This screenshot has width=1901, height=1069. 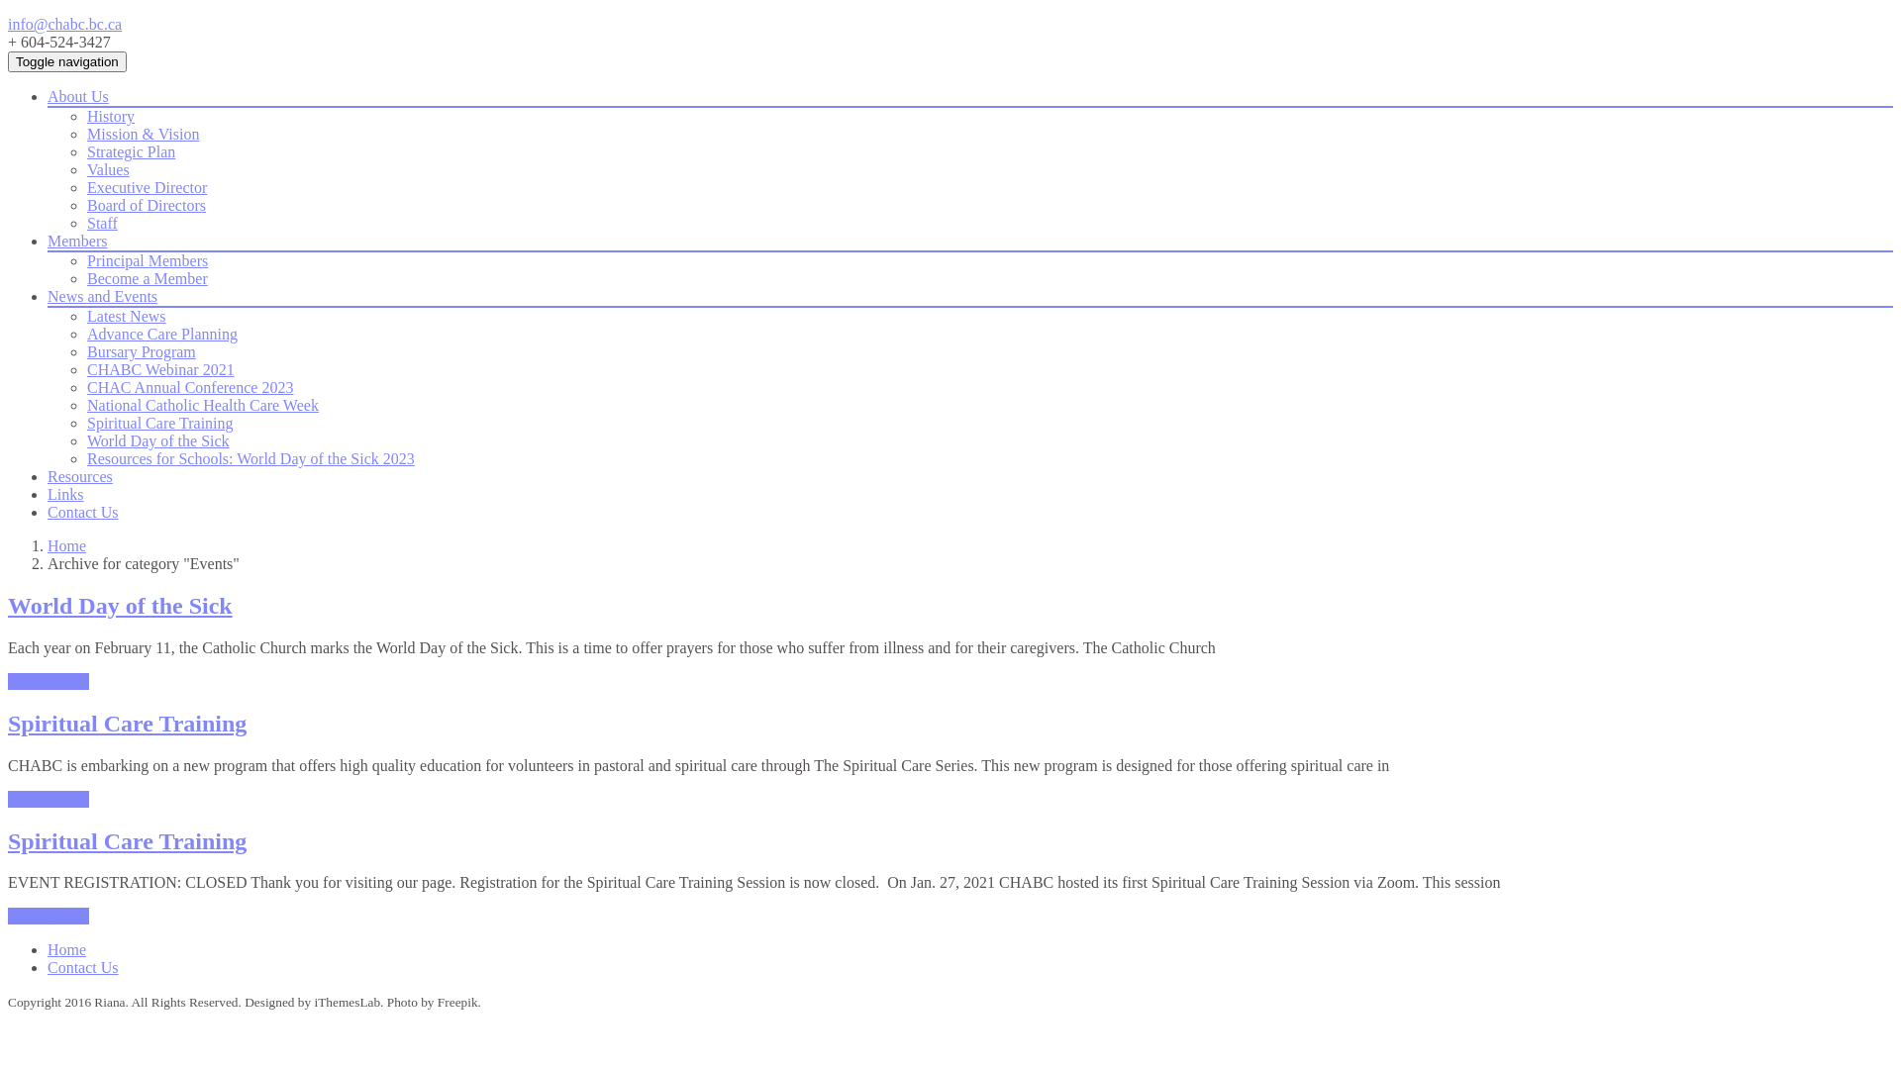 I want to click on Bursary Program, so click(x=142, y=352).